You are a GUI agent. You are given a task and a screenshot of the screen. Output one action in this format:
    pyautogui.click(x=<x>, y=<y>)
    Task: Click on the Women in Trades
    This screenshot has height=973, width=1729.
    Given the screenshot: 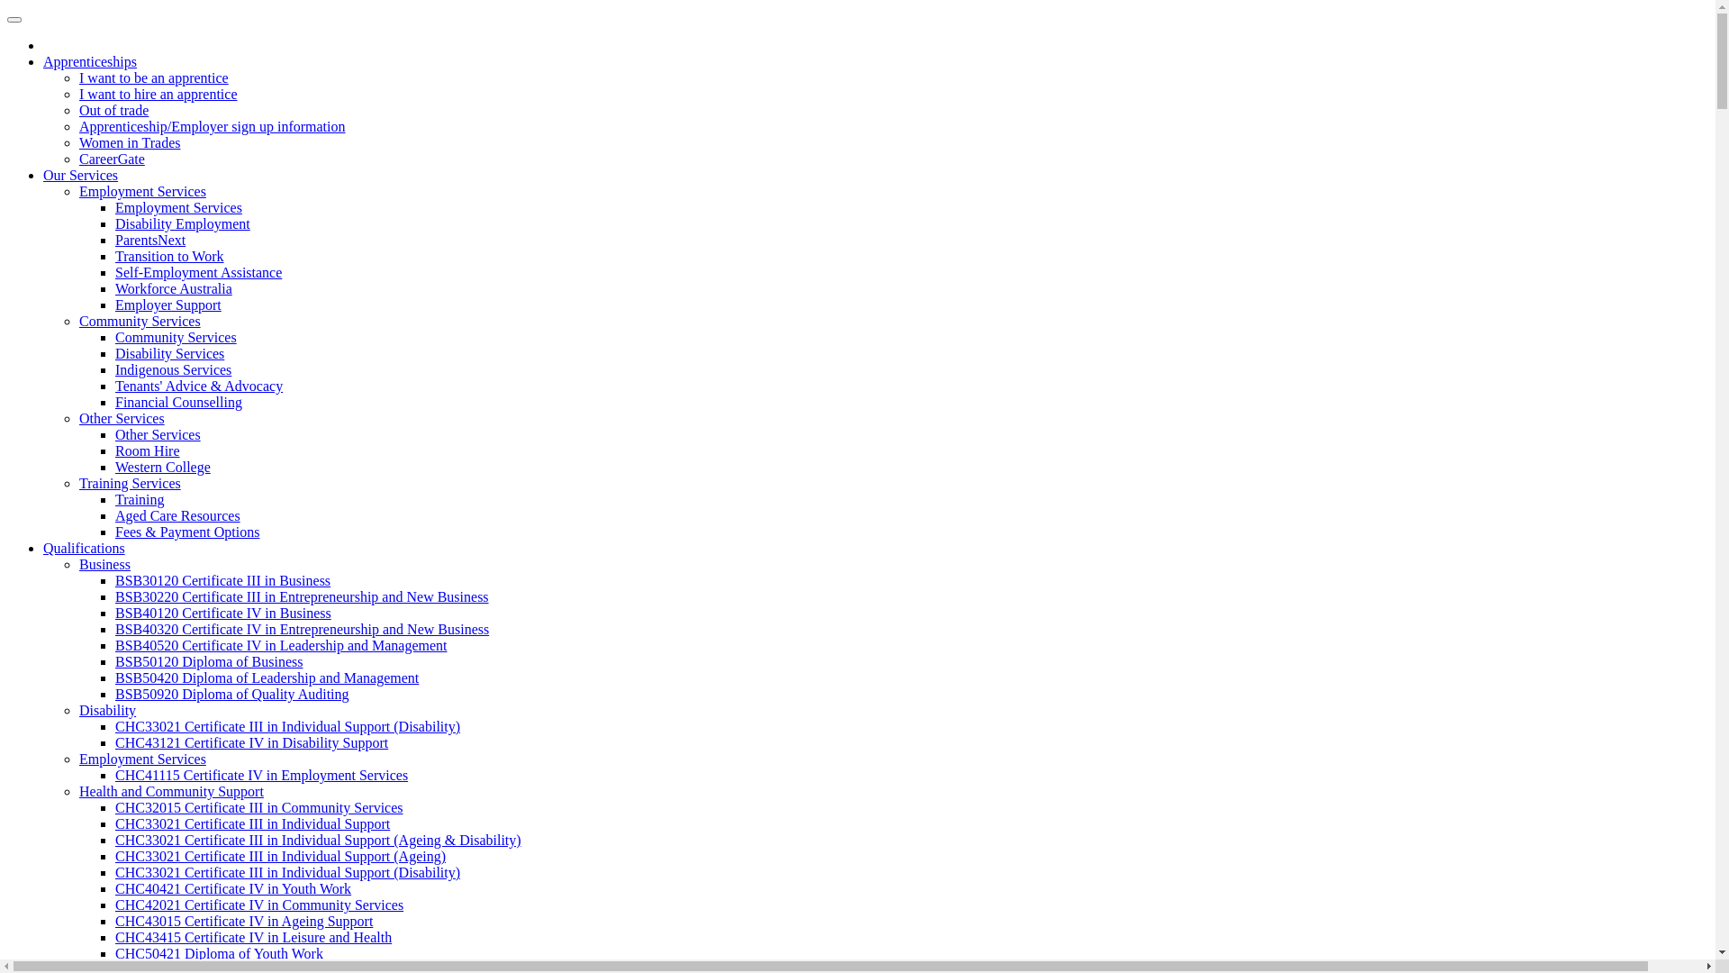 What is the action you would take?
    pyautogui.click(x=130, y=142)
    